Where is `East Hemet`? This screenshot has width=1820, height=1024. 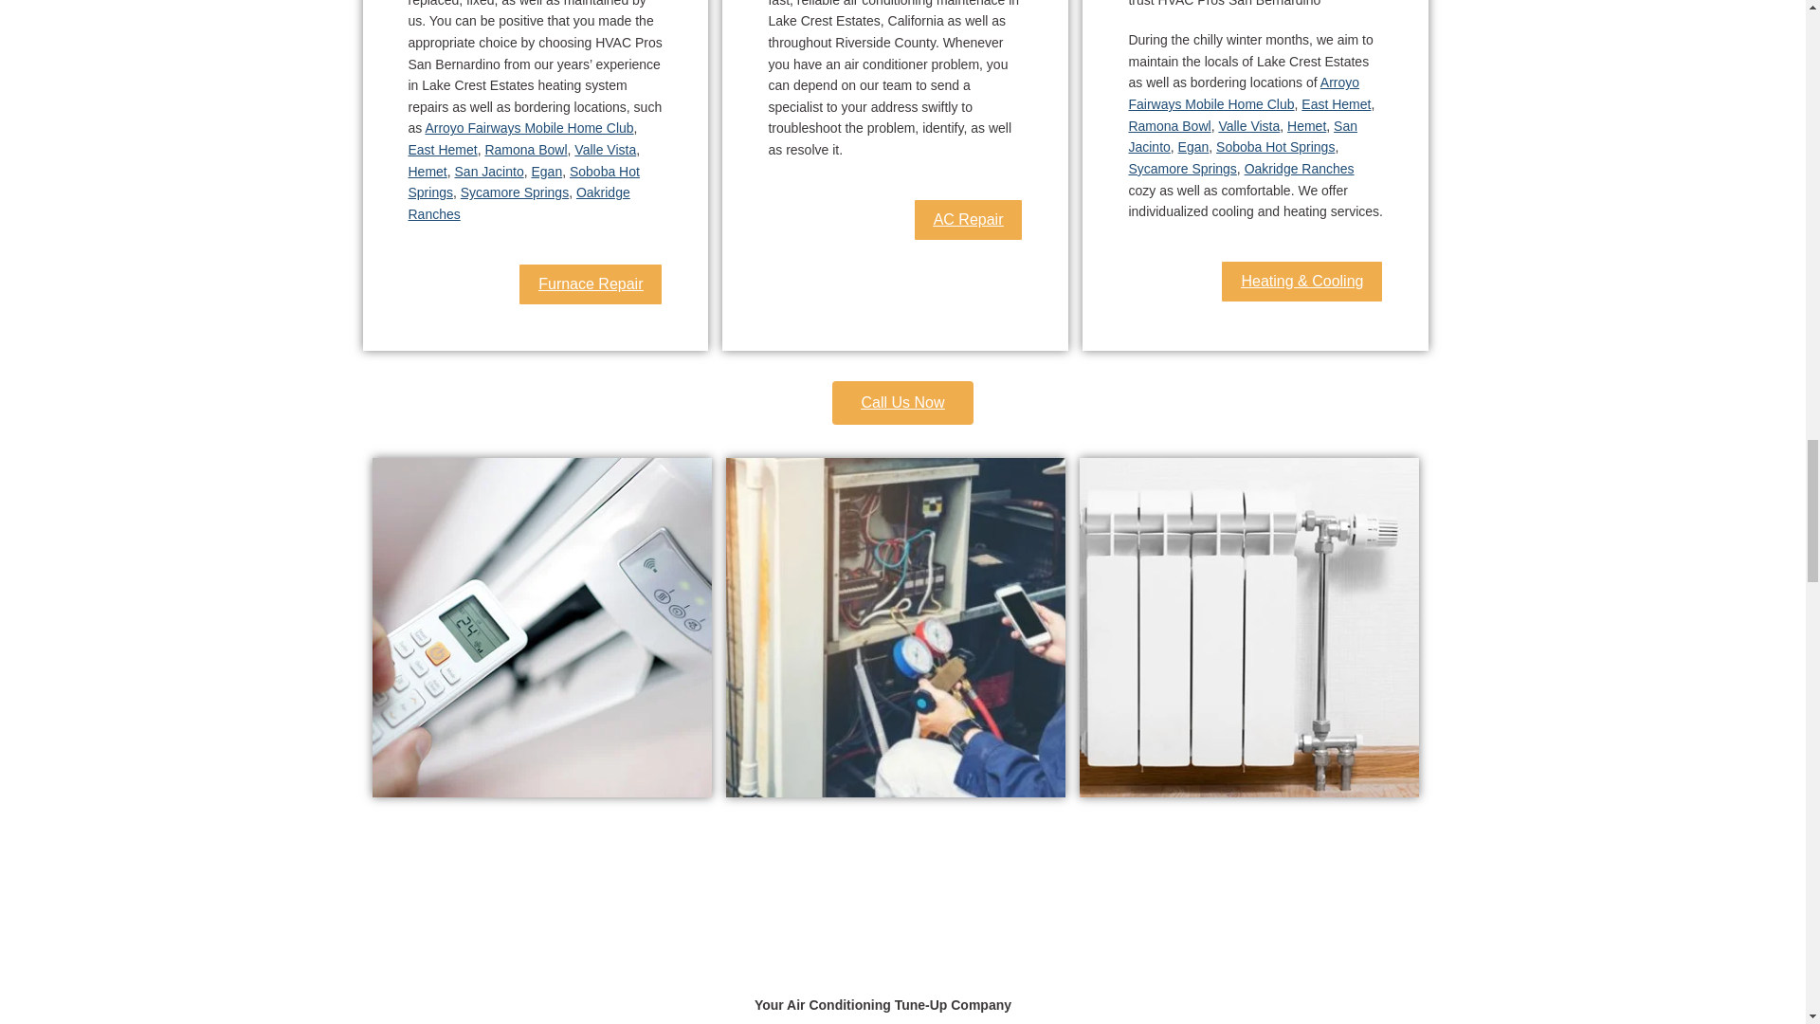 East Hemet is located at coordinates (1335, 103).